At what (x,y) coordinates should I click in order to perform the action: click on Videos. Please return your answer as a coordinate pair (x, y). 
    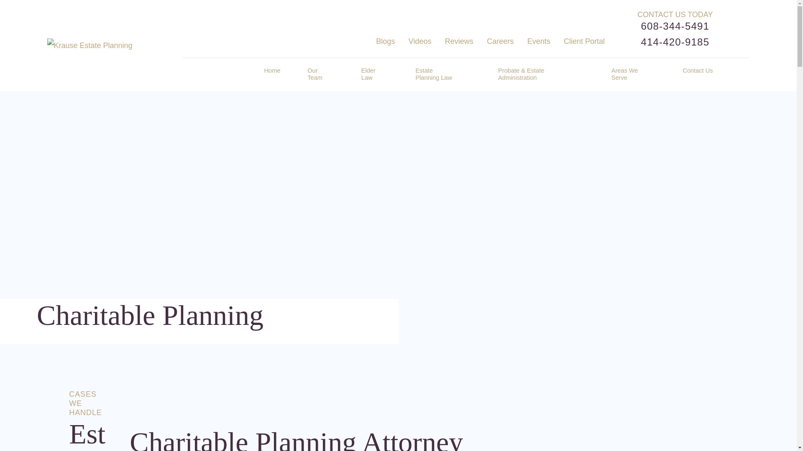
    Looking at the image, I should click on (420, 41).